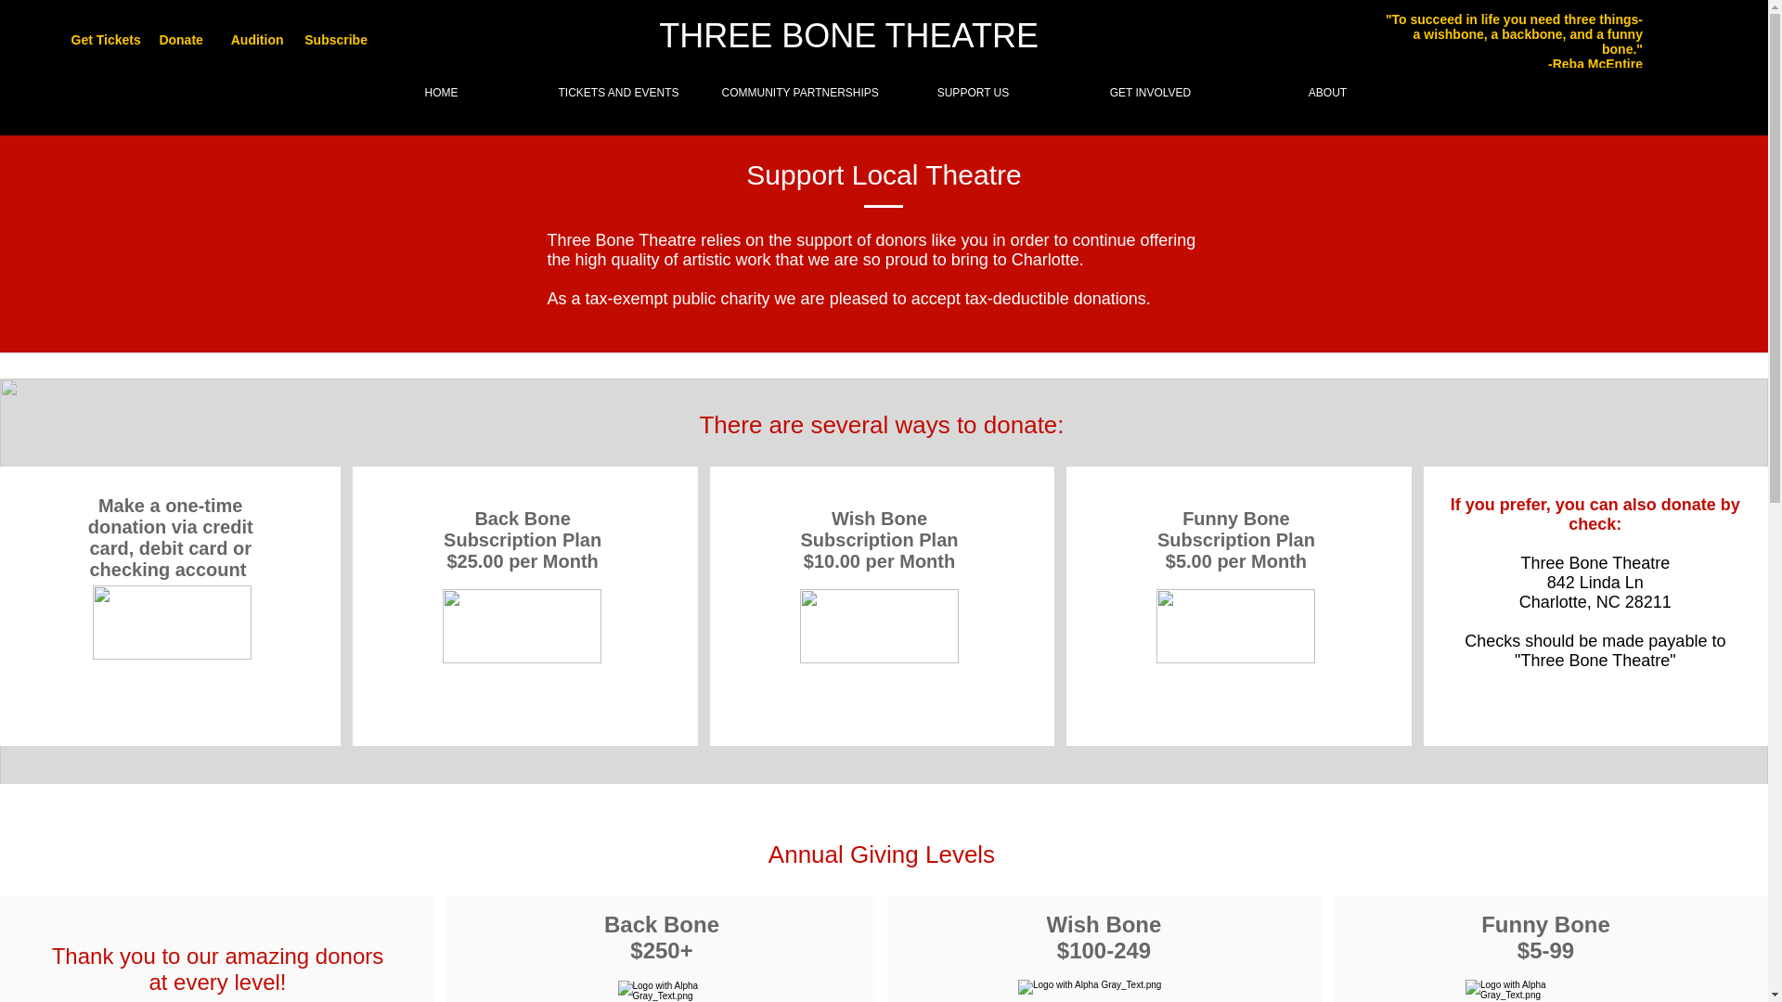 Image resolution: width=1782 pixels, height=1002 pixels. I want to click on THREE BONE THEATRE, so click(848, 35).